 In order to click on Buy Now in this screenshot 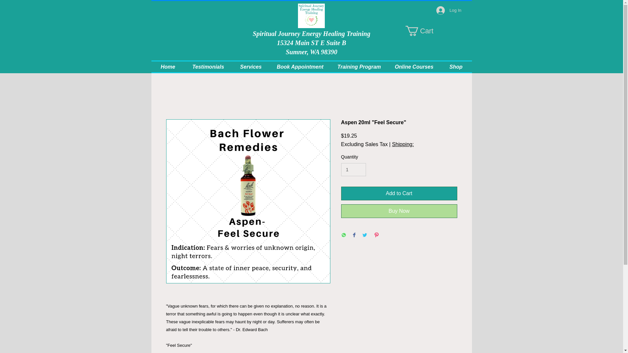, I will do `click(399, 211)`.